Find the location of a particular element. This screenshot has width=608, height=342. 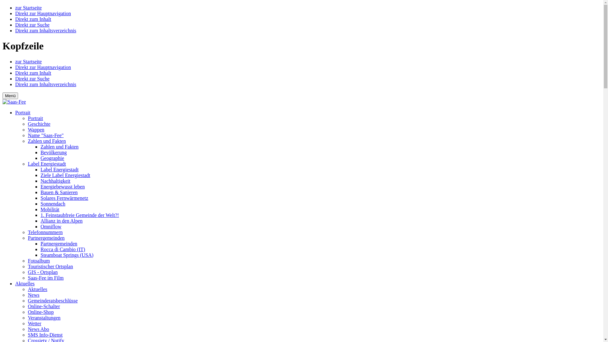

Partnergemeinden is located at coordinates (46, 238).